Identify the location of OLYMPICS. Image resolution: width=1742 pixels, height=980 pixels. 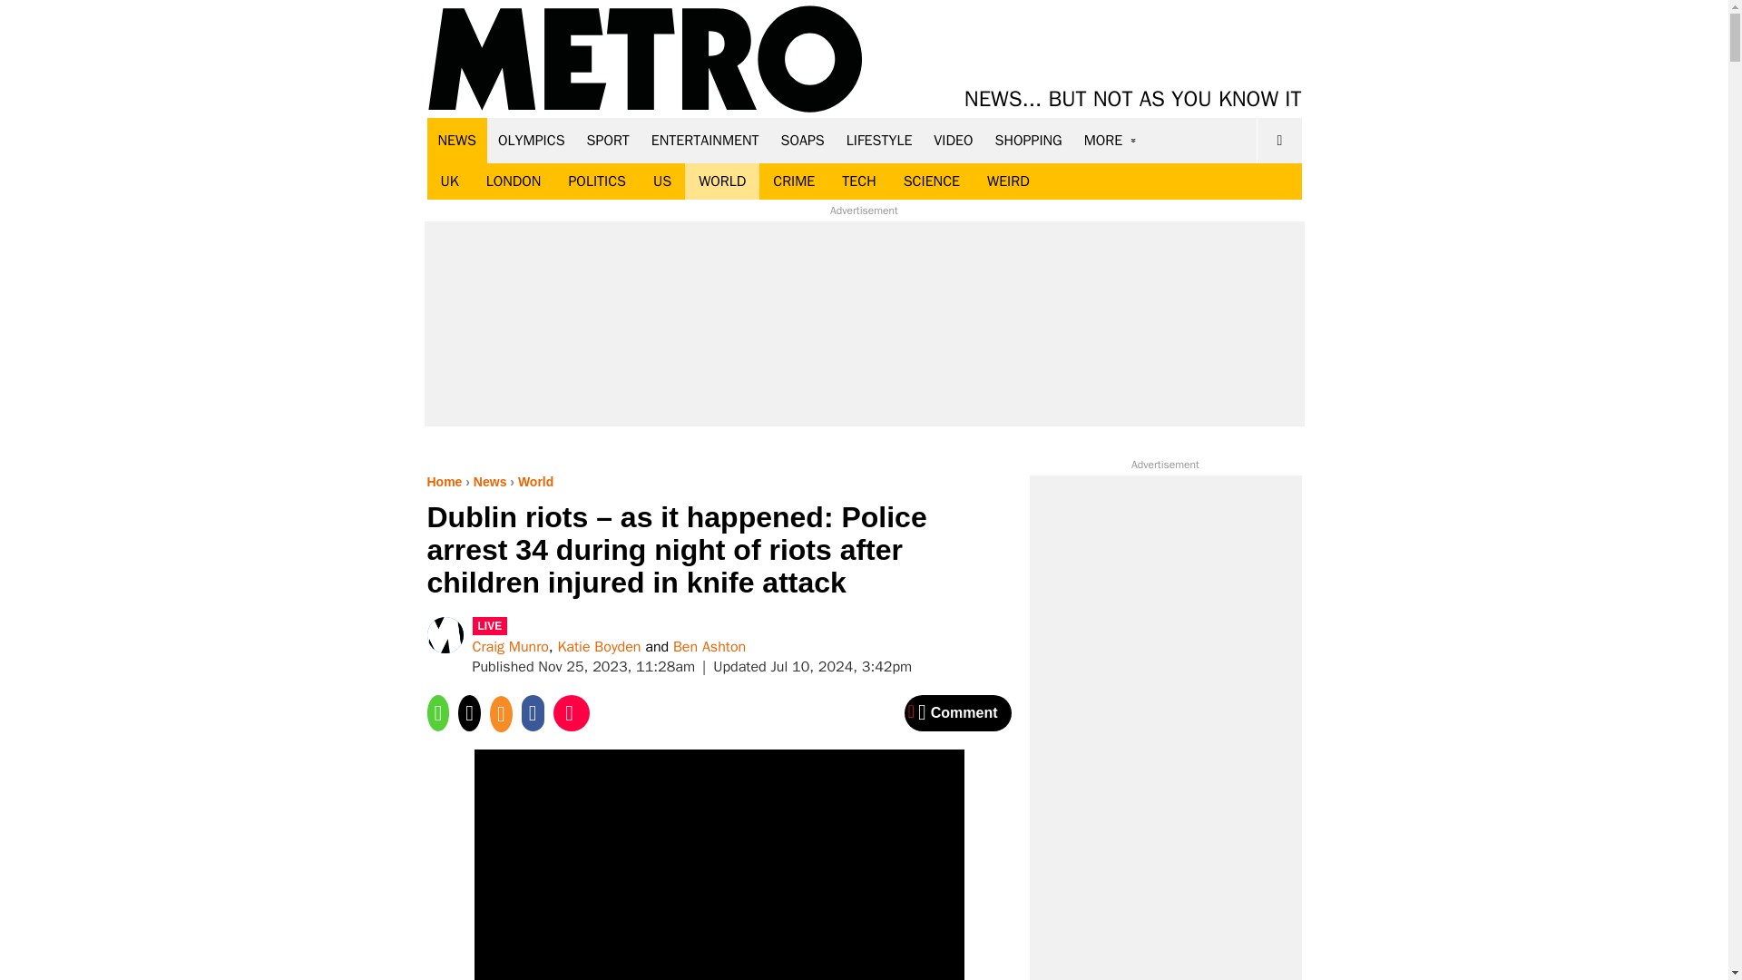
(532, 140).